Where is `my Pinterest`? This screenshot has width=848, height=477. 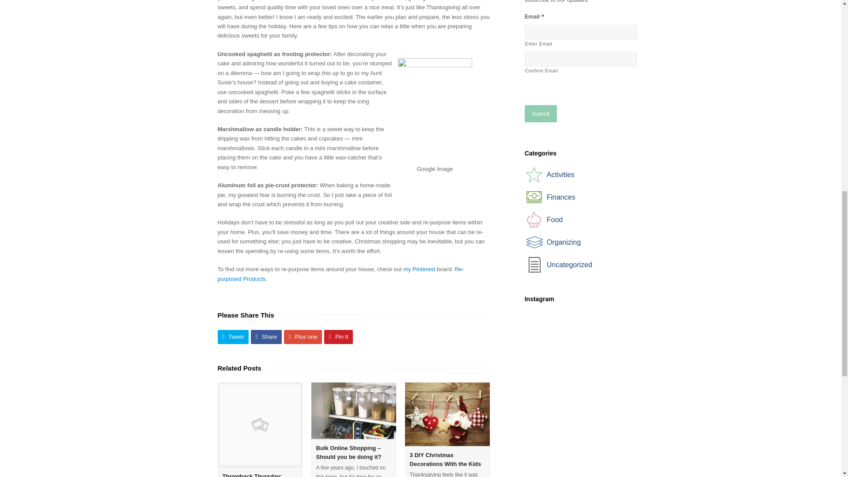
my Pinterest is located at coordinates (419, 269).